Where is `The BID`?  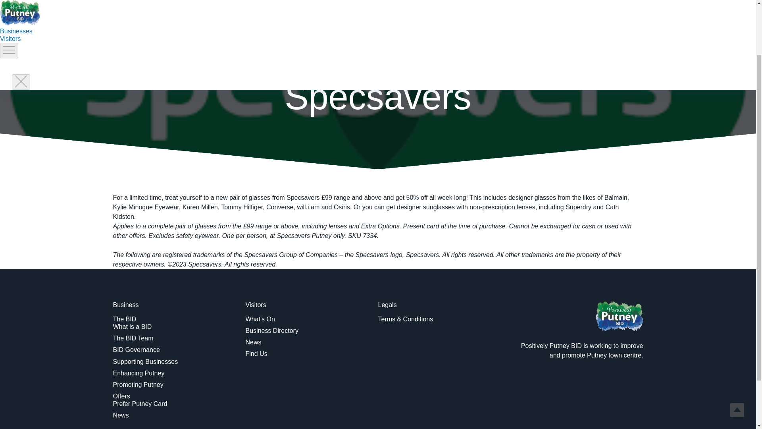
The BID is located at coordinates (125, 319).